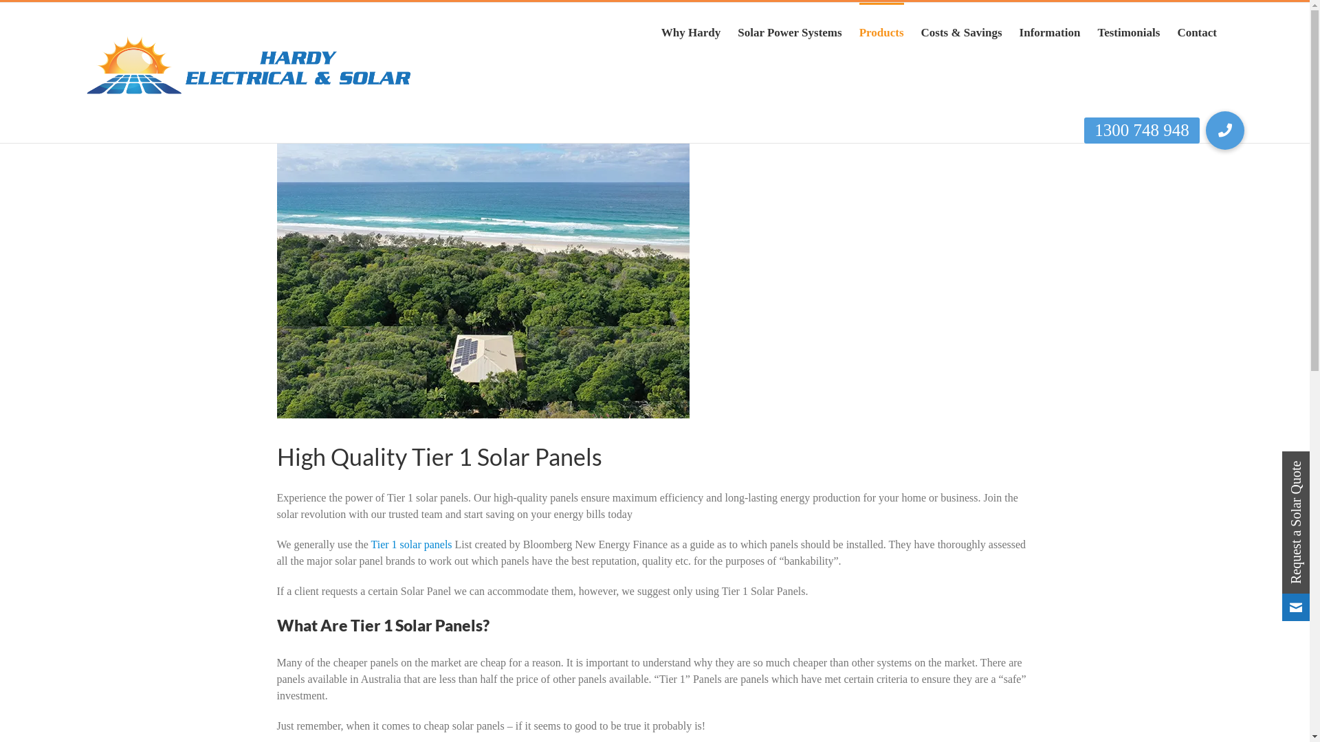 This screenshot has width=1320, height=742. What do you see at coordinates (1129, 32) in the screenshot?
I see `Testimonials` at bounding box center [1129, 32].